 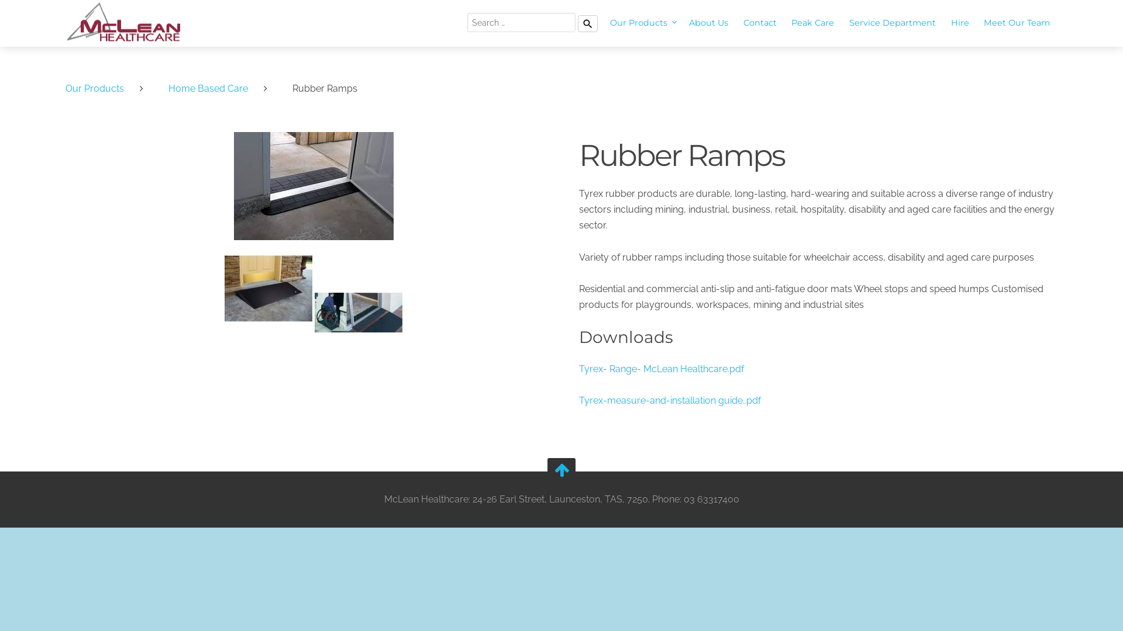 What do you see at coordinates (359, 313) in the screenshot?
I see `myimage` at bounding box center [359, 313].